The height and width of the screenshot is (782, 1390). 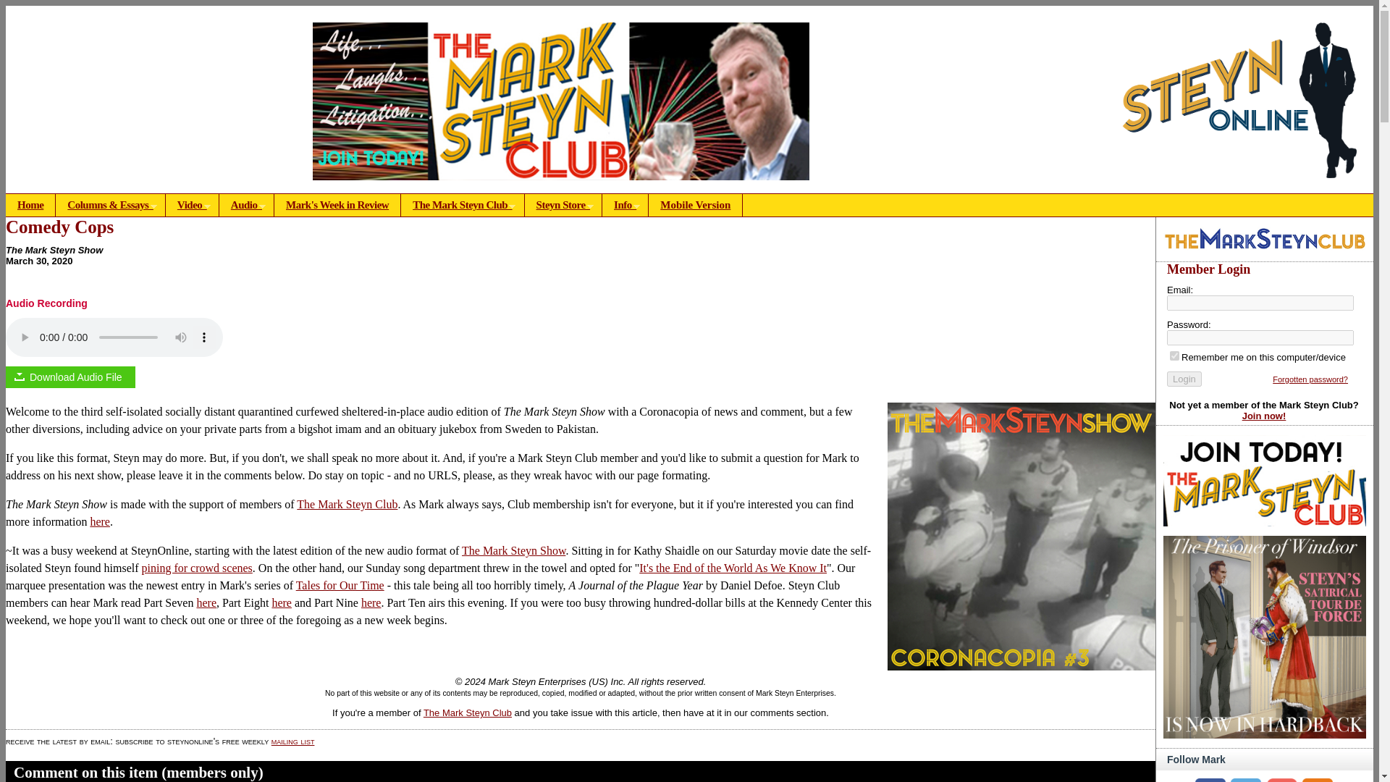 What do you see at coordinates (1245, 780) in the screenshot?
I see `Twitter` at bounding box center [1245, 780].